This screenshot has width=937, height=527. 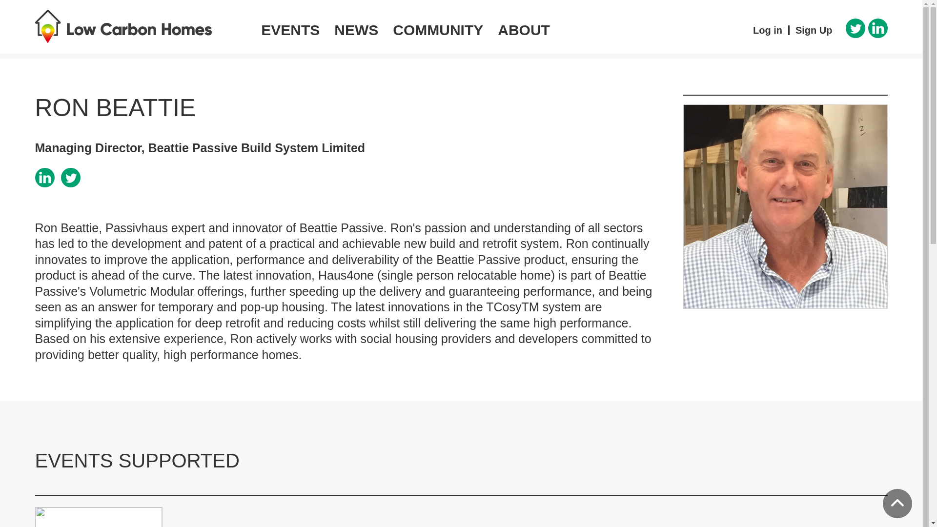 What do you see at coordinates (148, 26) in the screenshot?
I see `Home` at bounding box center [148, 26].